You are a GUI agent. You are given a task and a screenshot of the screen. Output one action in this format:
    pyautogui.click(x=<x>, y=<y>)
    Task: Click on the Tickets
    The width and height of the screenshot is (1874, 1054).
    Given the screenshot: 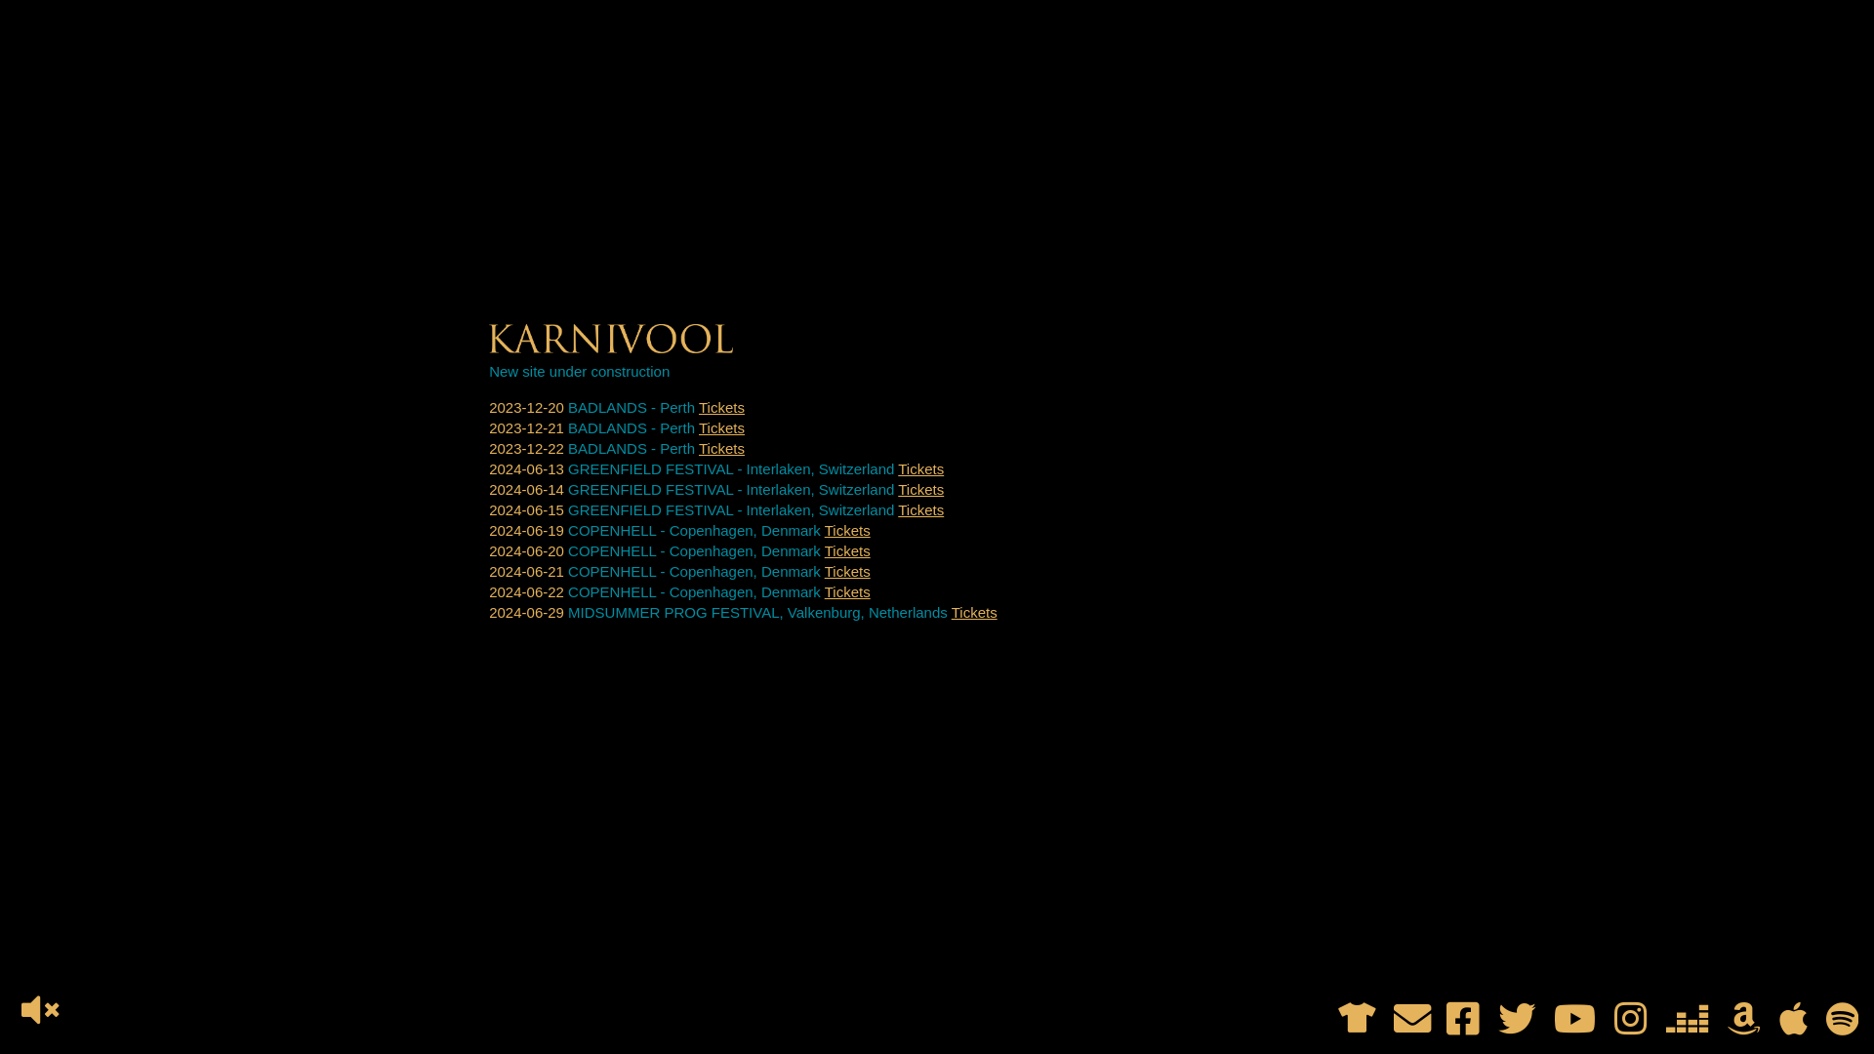 What is the action you would take?
    pyautogui.click(x=921, y=490)
    